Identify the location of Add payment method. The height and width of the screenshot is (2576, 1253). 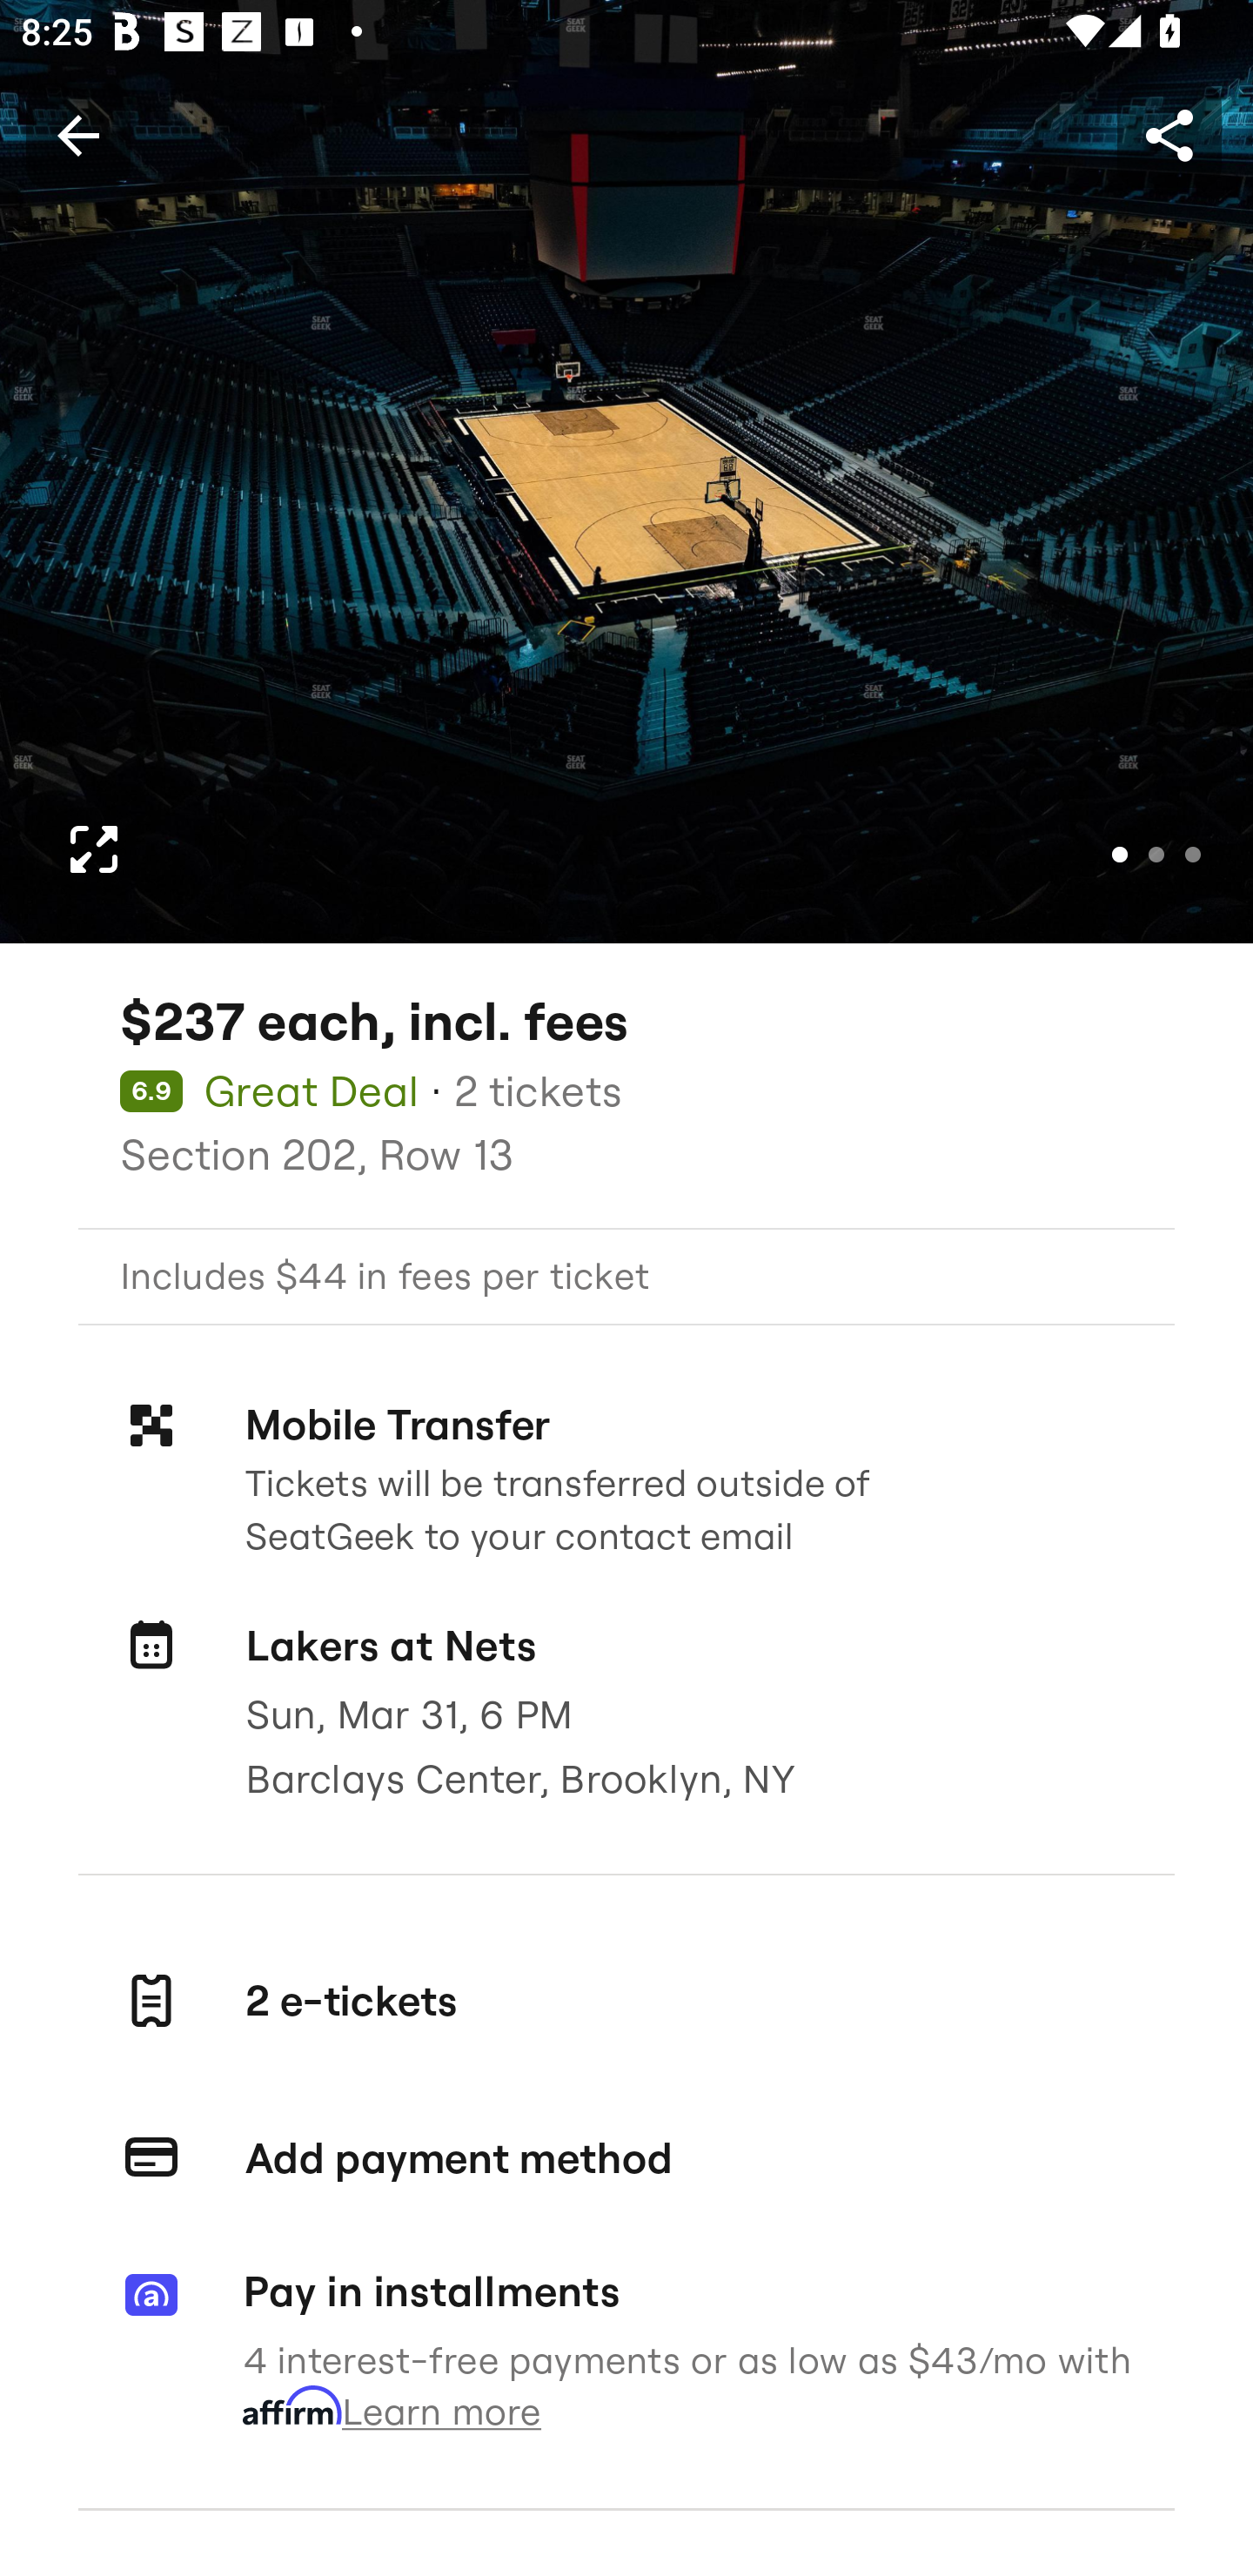
(626, 2158).